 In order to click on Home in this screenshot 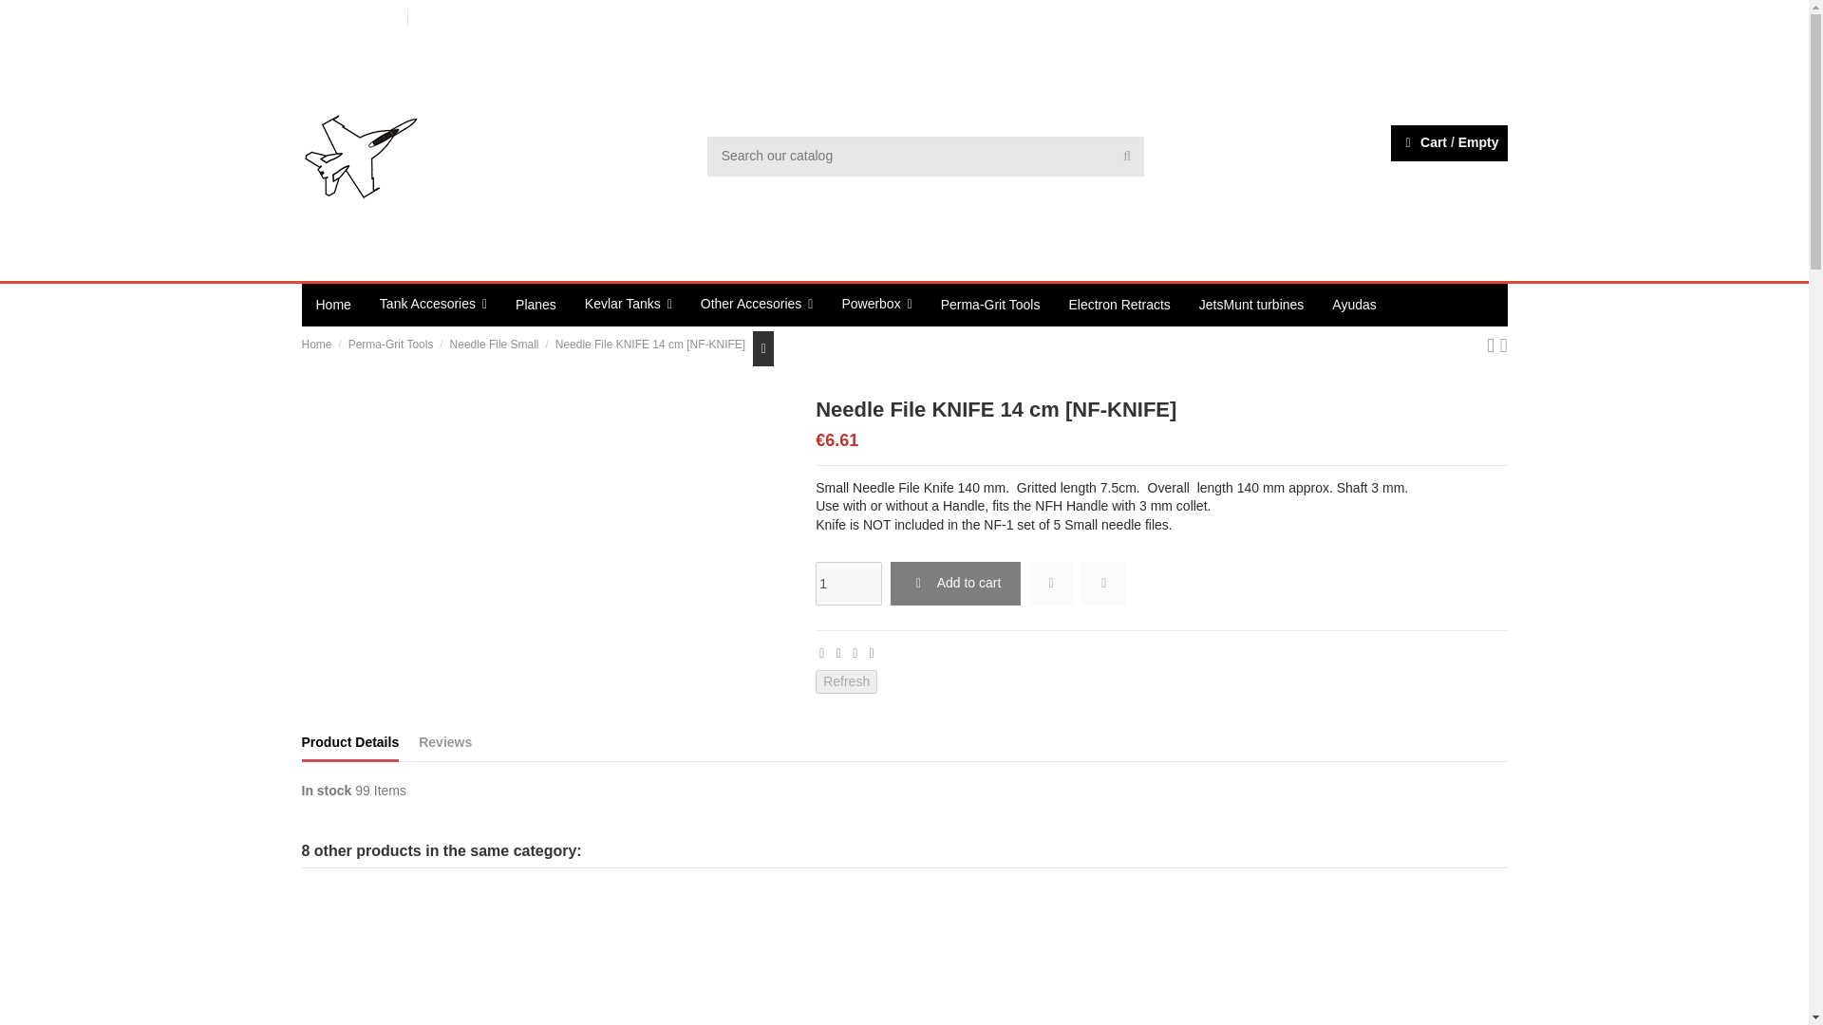, I will do `click(334, 306)`.